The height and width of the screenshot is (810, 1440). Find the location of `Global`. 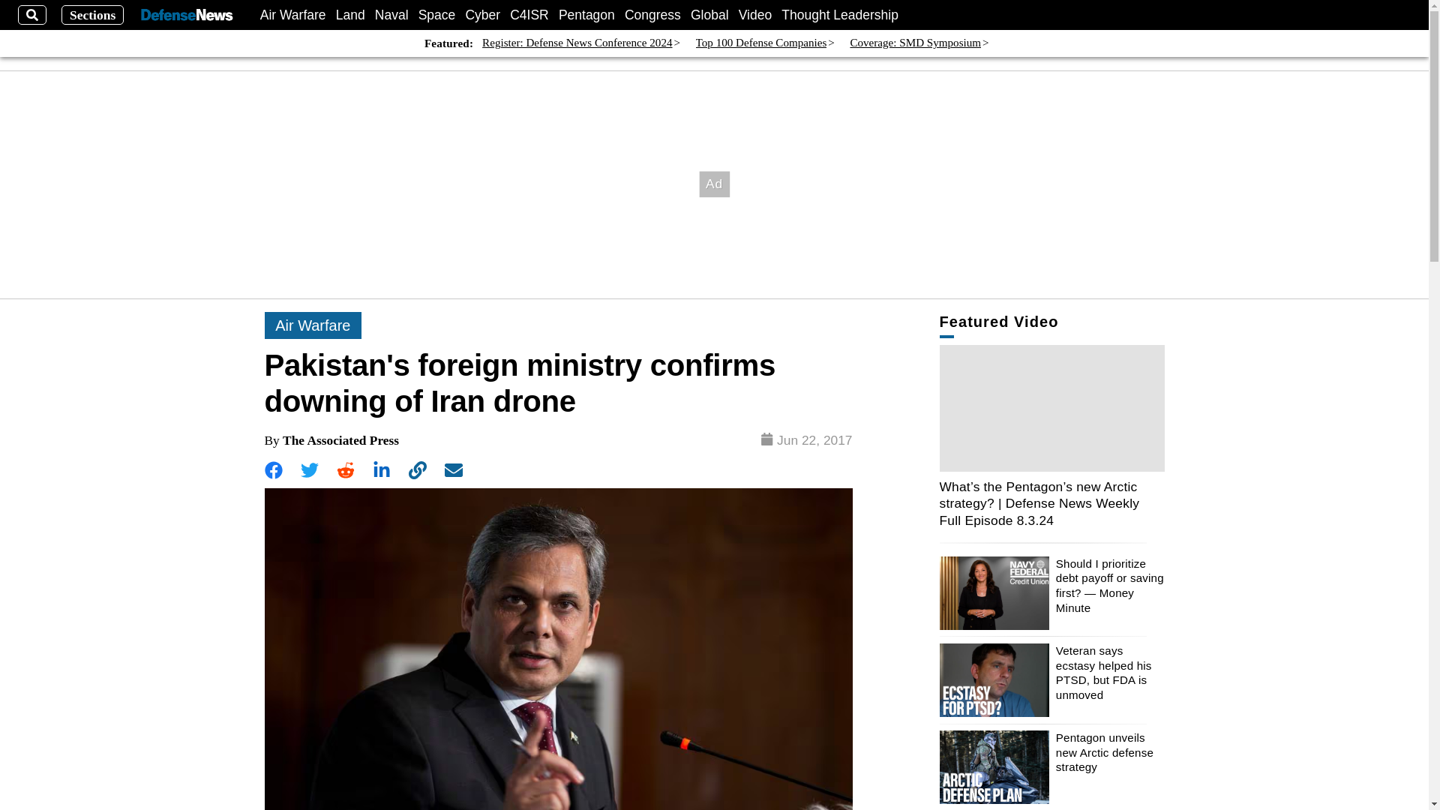

Global is located at coordinates (709, 15).